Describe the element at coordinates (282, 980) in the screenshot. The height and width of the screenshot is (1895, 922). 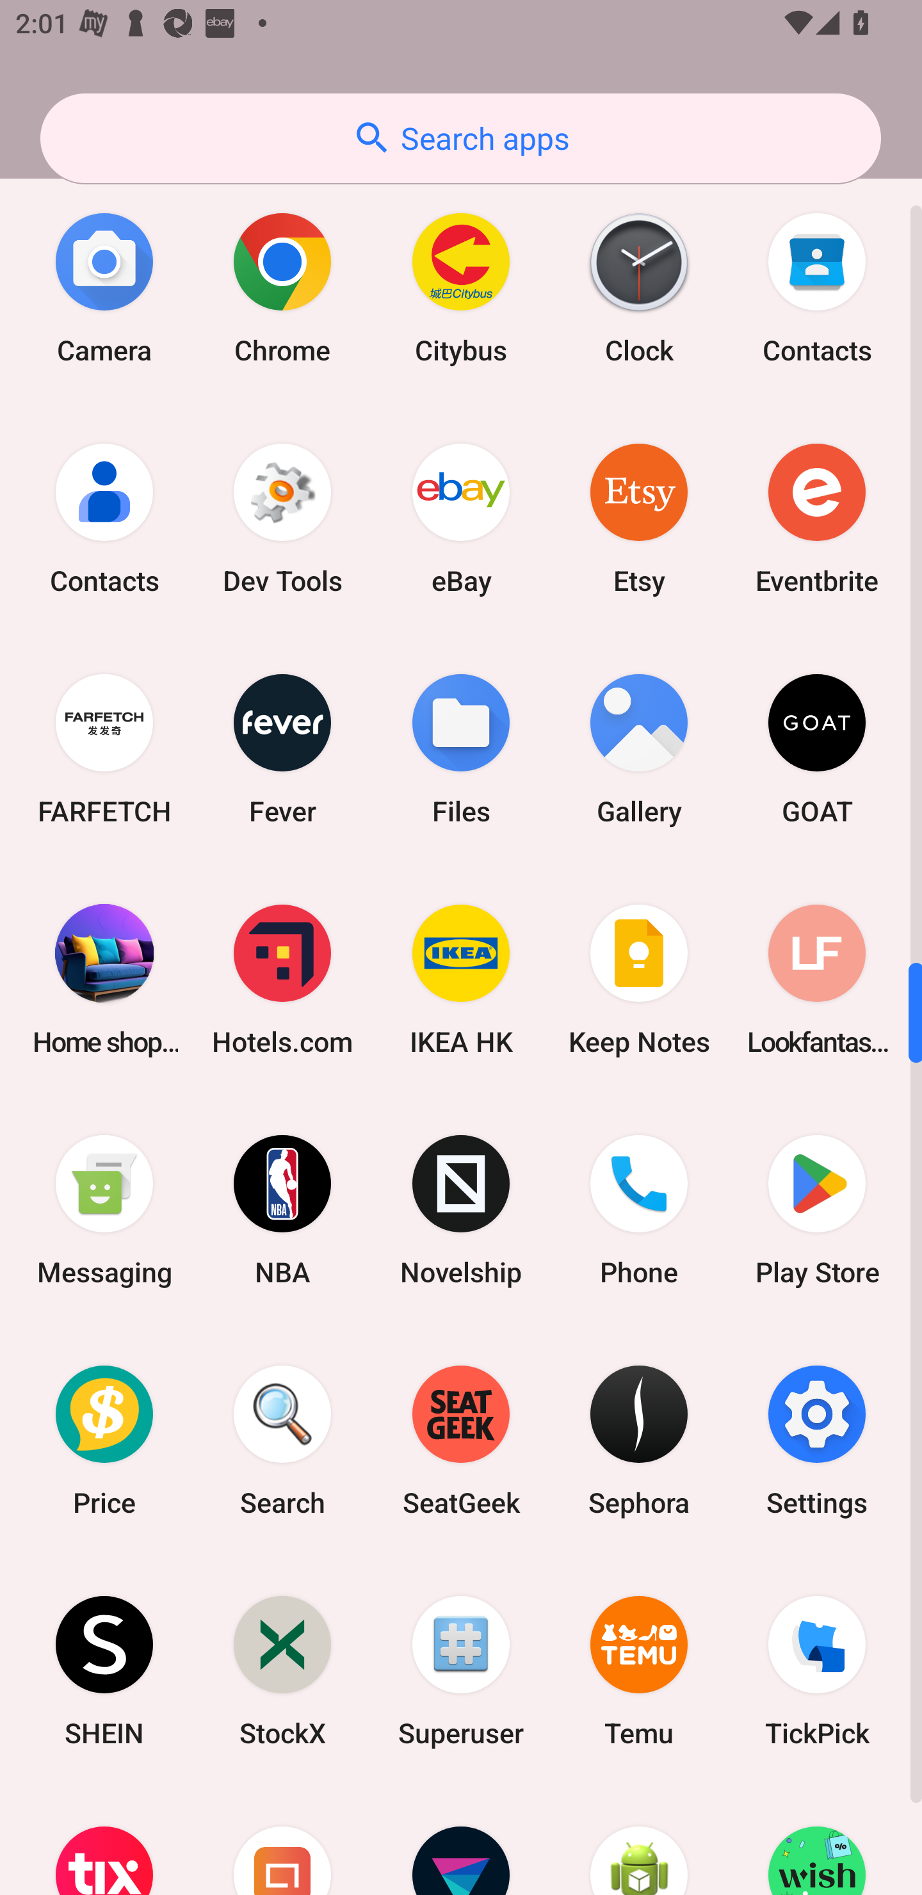
I see `Hotels.com` at that location.